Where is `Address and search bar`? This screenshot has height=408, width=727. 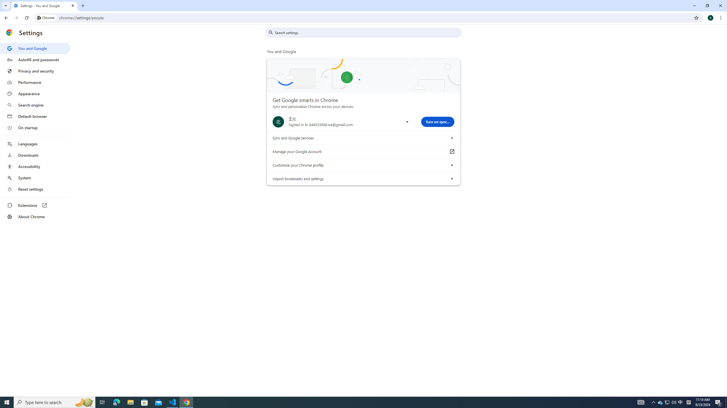 Address and search bar is located at coordinates (375, 18).